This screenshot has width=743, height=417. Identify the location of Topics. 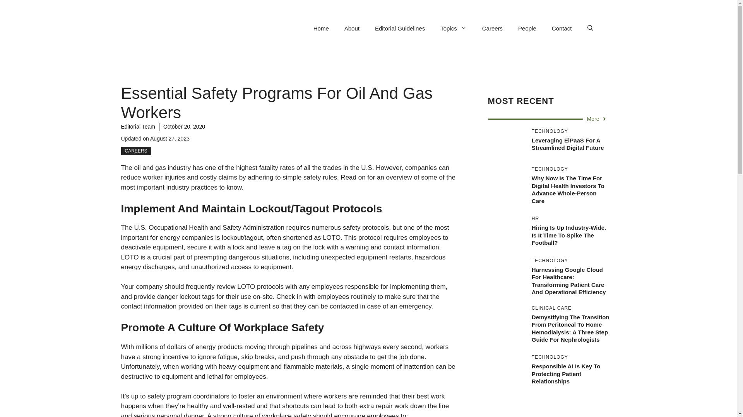
(454, 29).